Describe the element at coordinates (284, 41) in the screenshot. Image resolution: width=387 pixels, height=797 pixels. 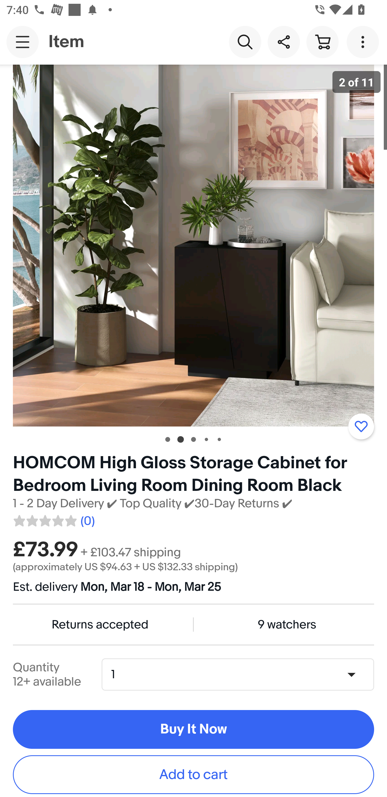
I see `Share this item` at that location.